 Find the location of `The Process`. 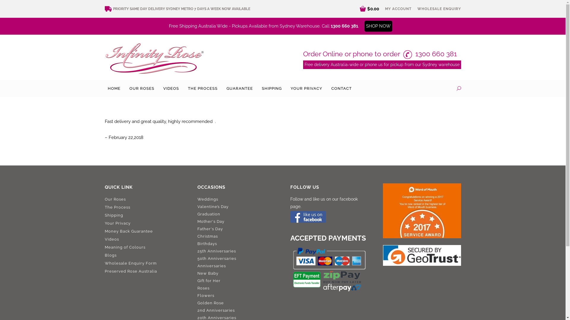

The Process is located at coordinates (144, 207).